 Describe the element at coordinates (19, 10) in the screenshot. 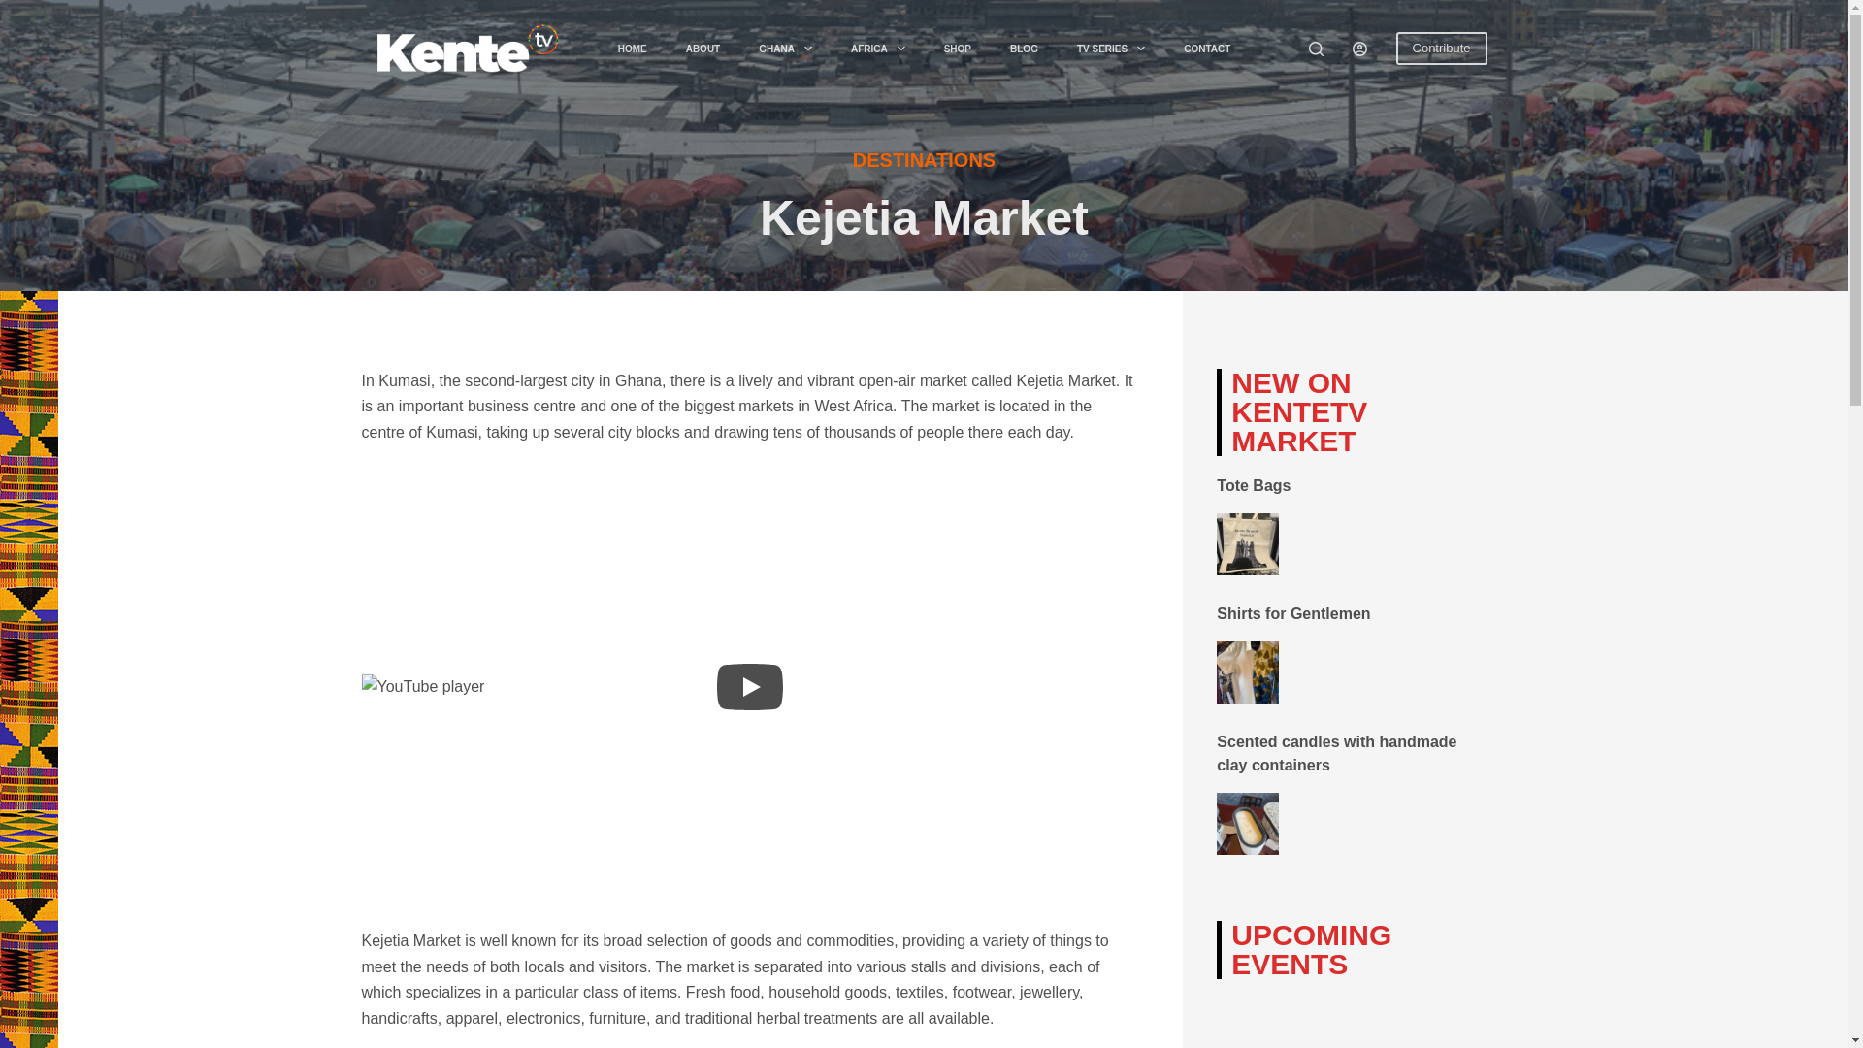

I see `Skip to content` at that location.